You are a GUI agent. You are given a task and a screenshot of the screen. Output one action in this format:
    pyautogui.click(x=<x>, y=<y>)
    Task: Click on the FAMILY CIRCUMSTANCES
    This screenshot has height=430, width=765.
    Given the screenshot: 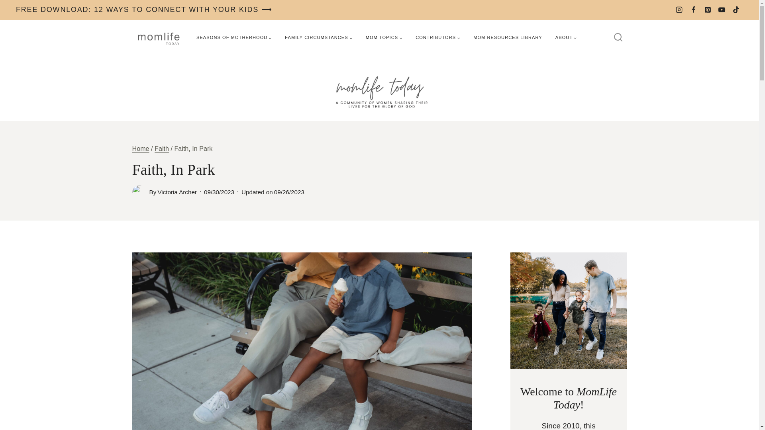 What is the action you would take?
    pyautogui.click(x=318, y=37)
    